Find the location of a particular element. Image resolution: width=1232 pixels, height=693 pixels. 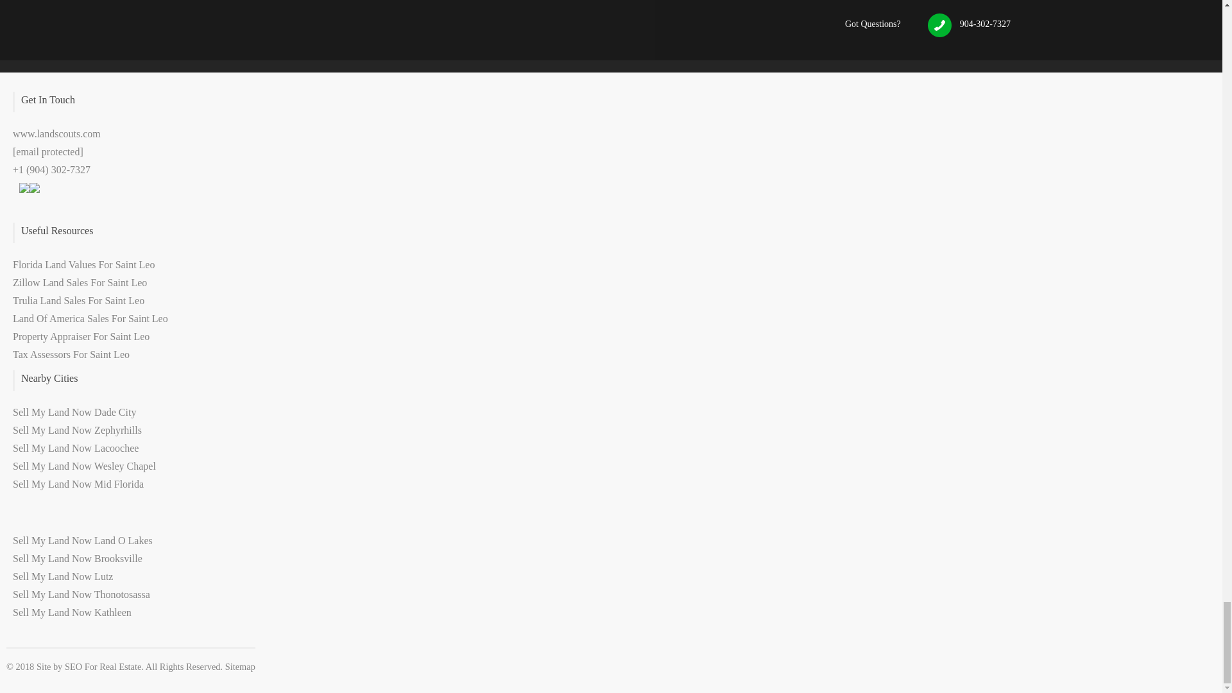

Florida Land Values For Saint Leo is located at coordinates (83, 264).